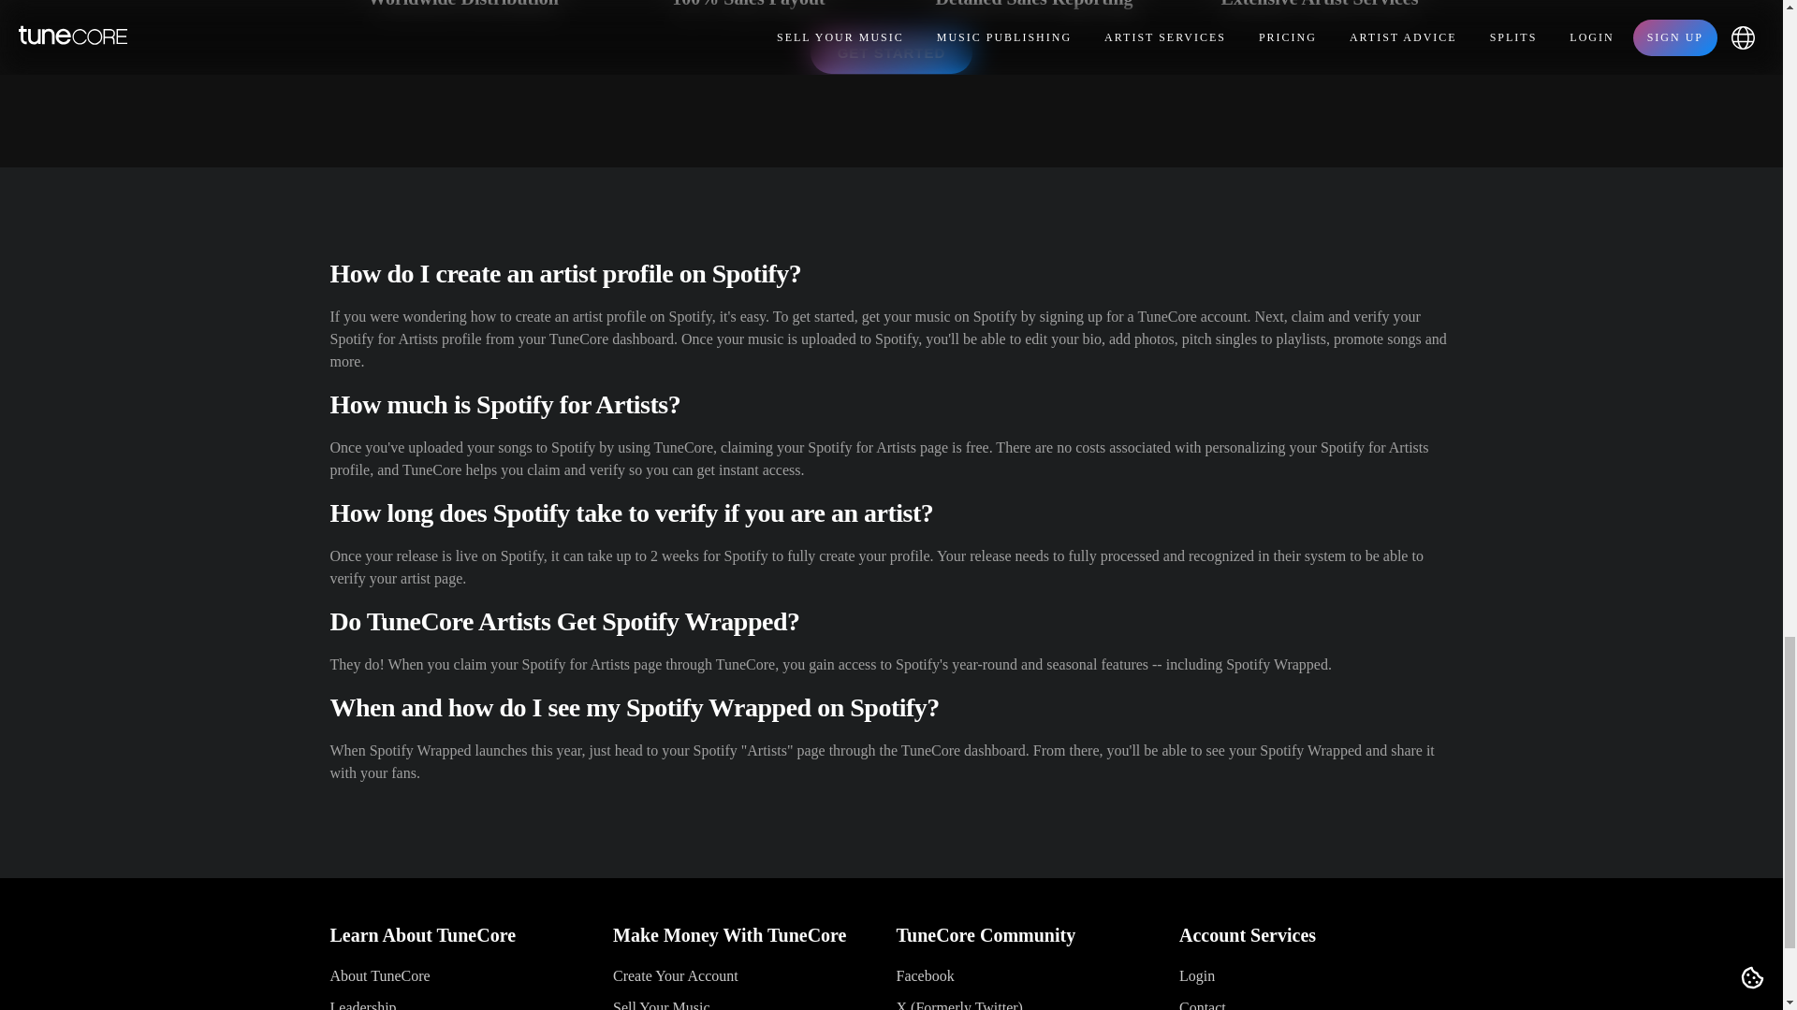 The width and height of the screenshot is (1797, 1010). I want to click on GET STARTED, so click(891, 52).